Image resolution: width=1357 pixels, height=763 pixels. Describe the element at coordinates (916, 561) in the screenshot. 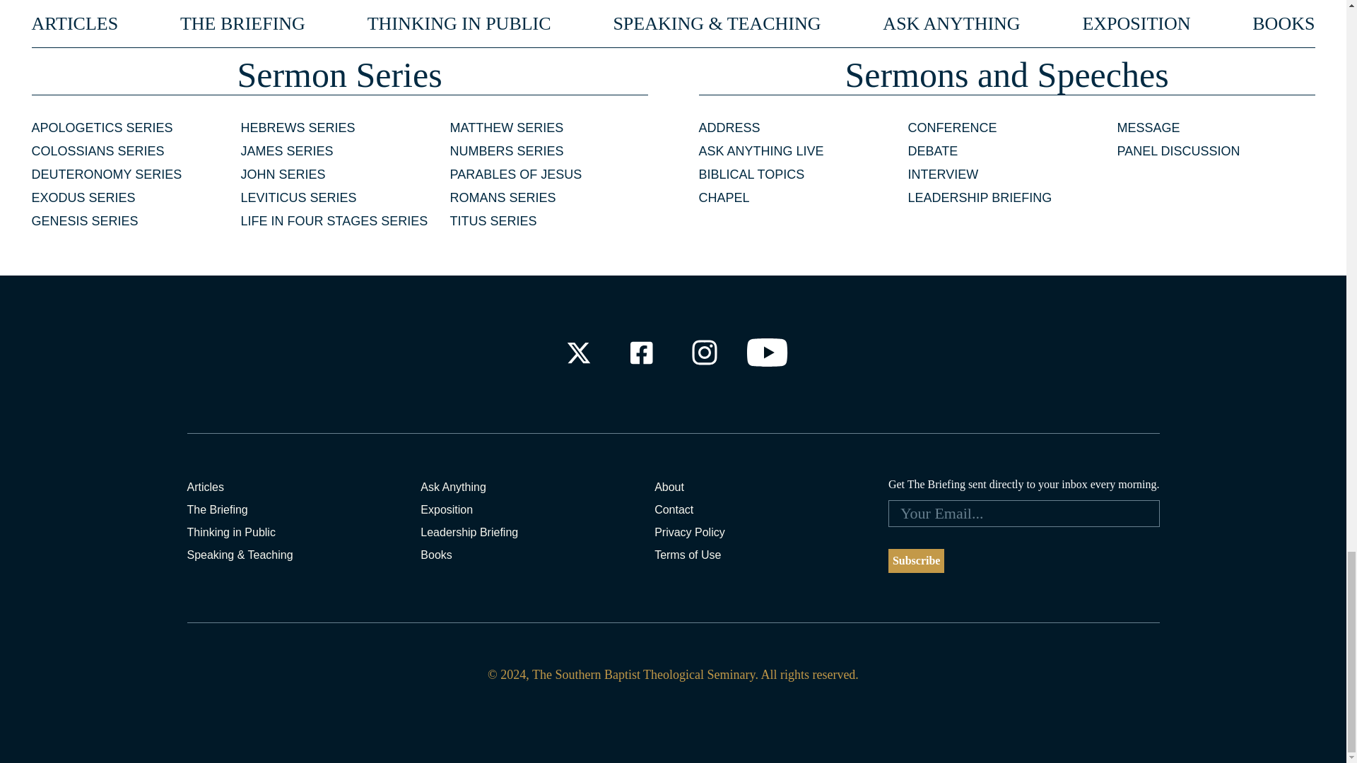

I see `Subscribe` at that location.